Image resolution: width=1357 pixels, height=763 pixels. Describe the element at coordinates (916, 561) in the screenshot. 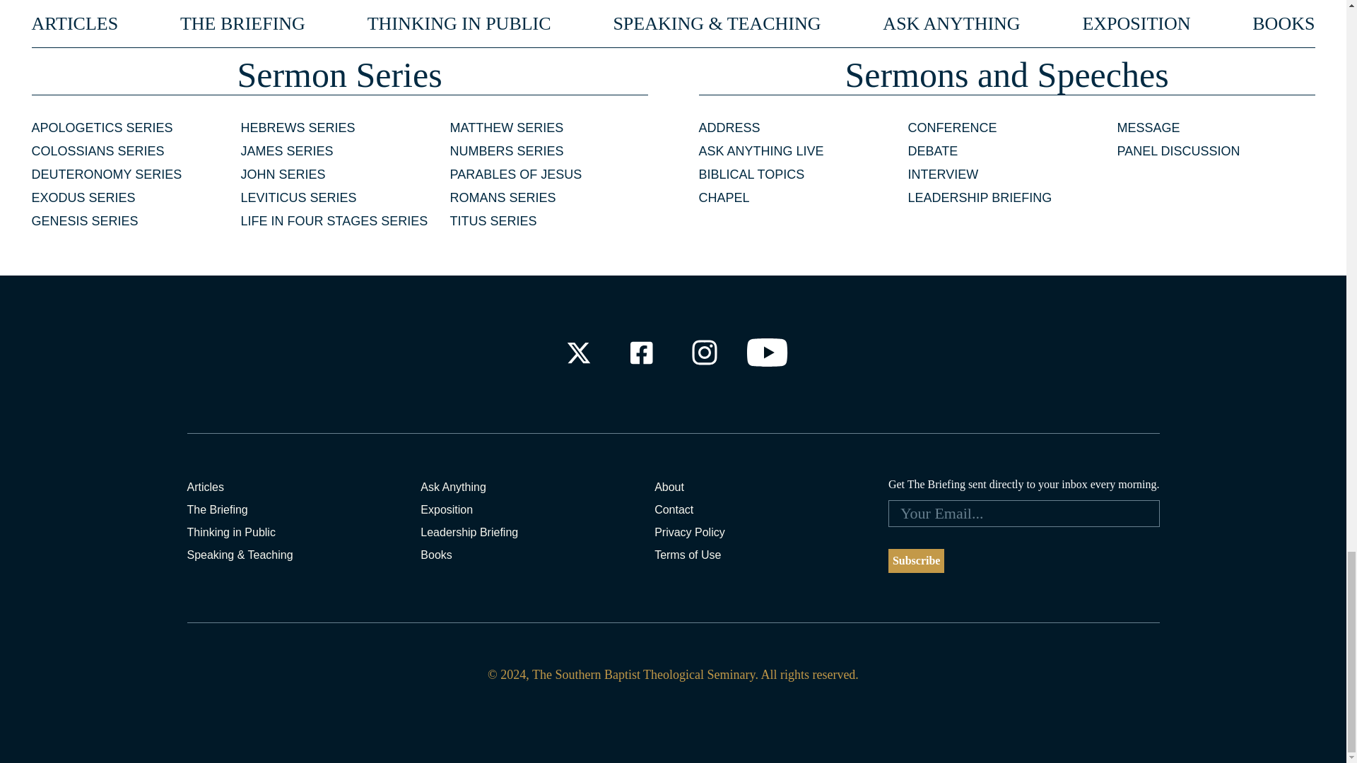

I see `Subscribe` at that location.